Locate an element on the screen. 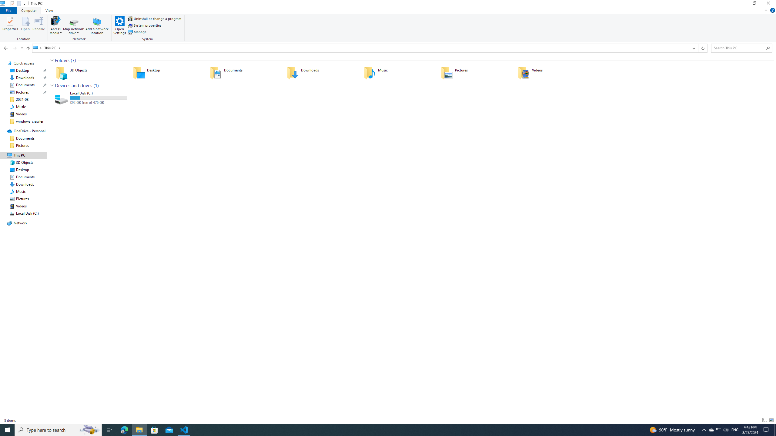 The image size is (776, 436). Videos is located at coordinates (21, 114).